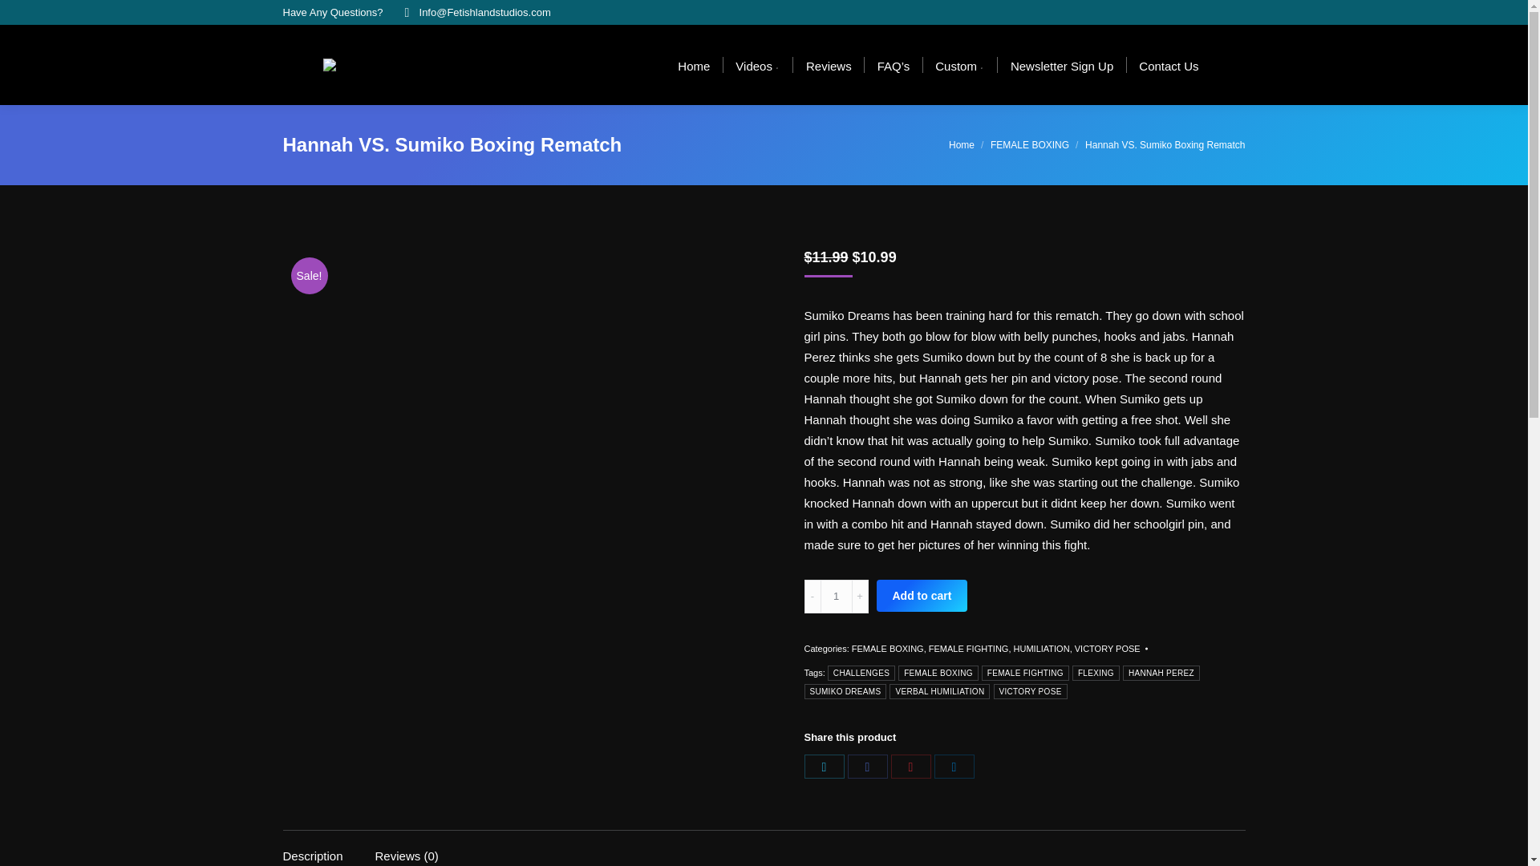  Describe the element at coordinates (693, 64) in the screenshot. I see `Home` at that location.